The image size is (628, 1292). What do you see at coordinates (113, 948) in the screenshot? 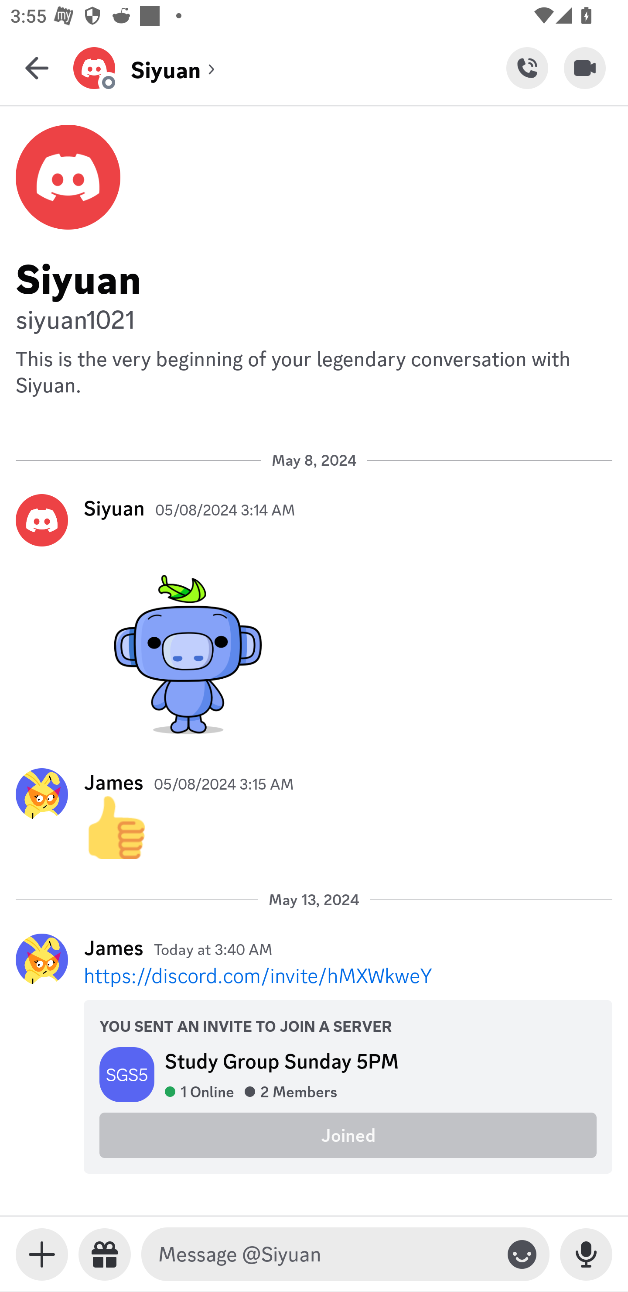
I see `James` at bounding box center [113, 948].